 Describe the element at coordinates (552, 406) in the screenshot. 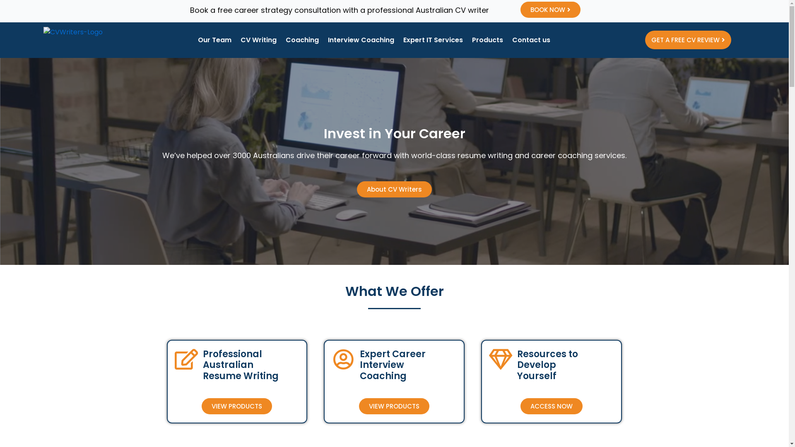

I see `ACCESS NOW` at that location.